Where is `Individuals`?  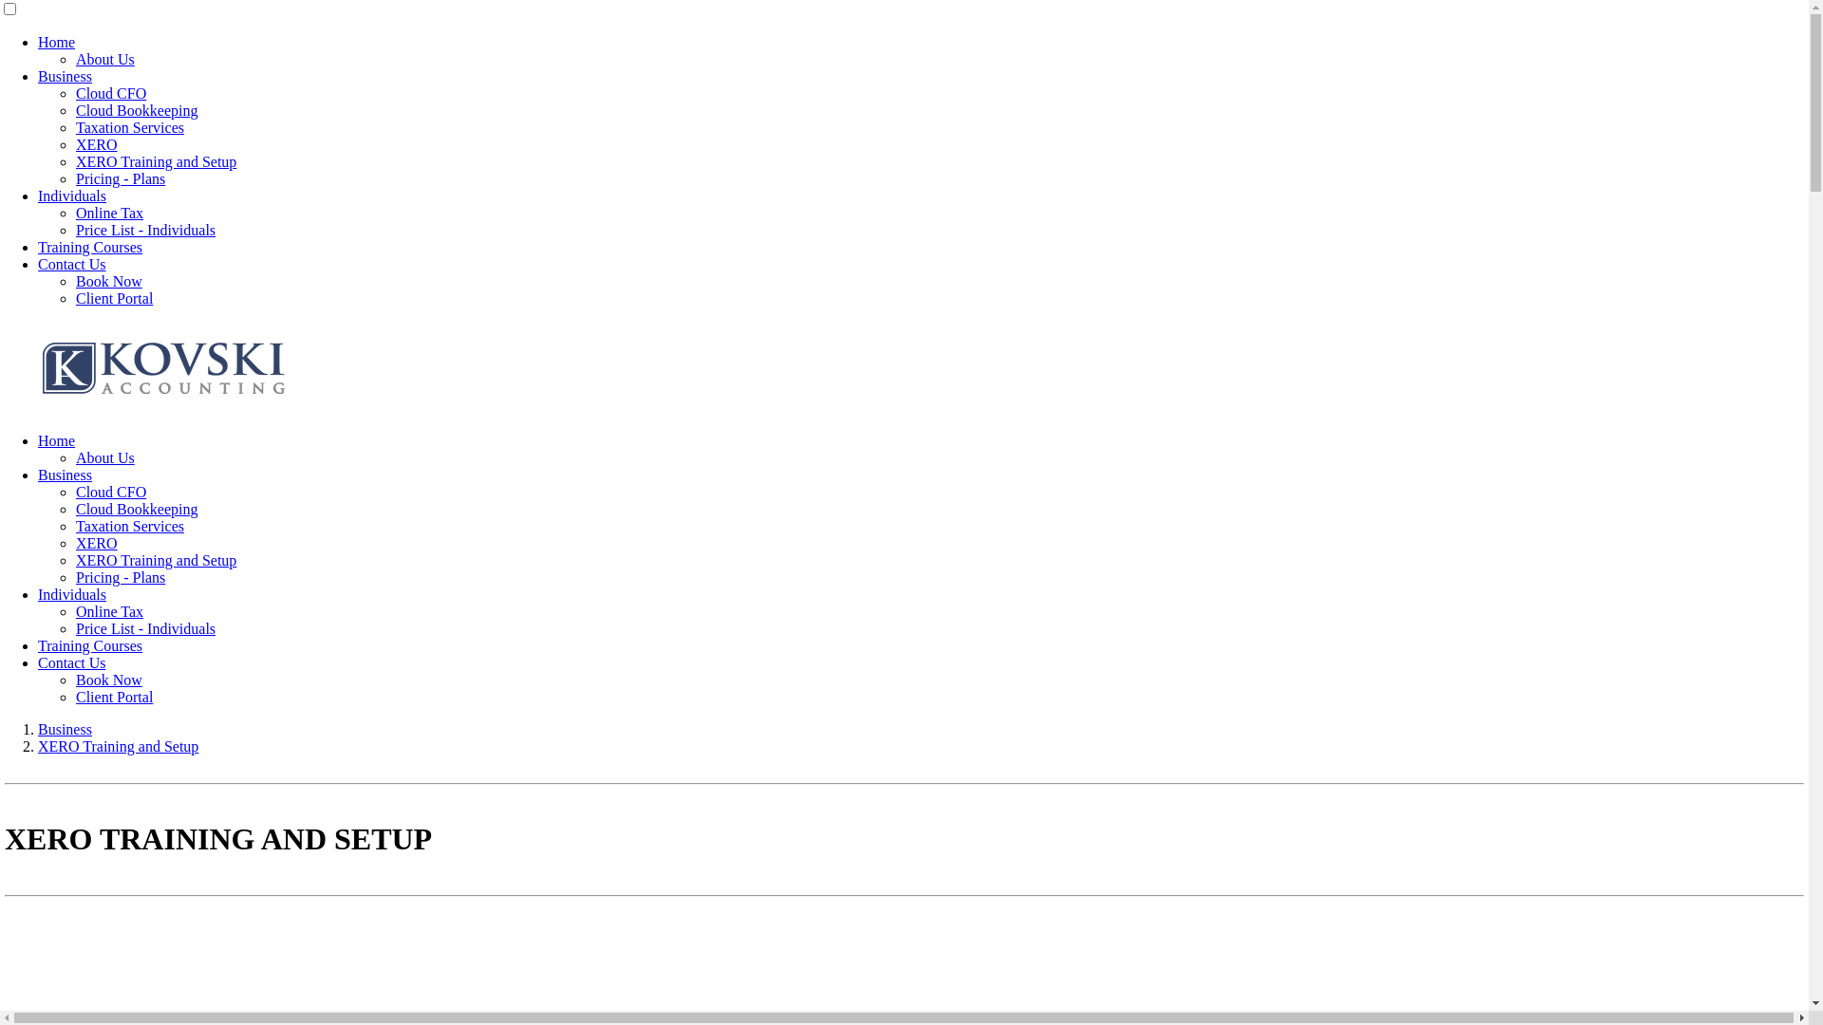
Individuals is located at coordinates (72, 196).